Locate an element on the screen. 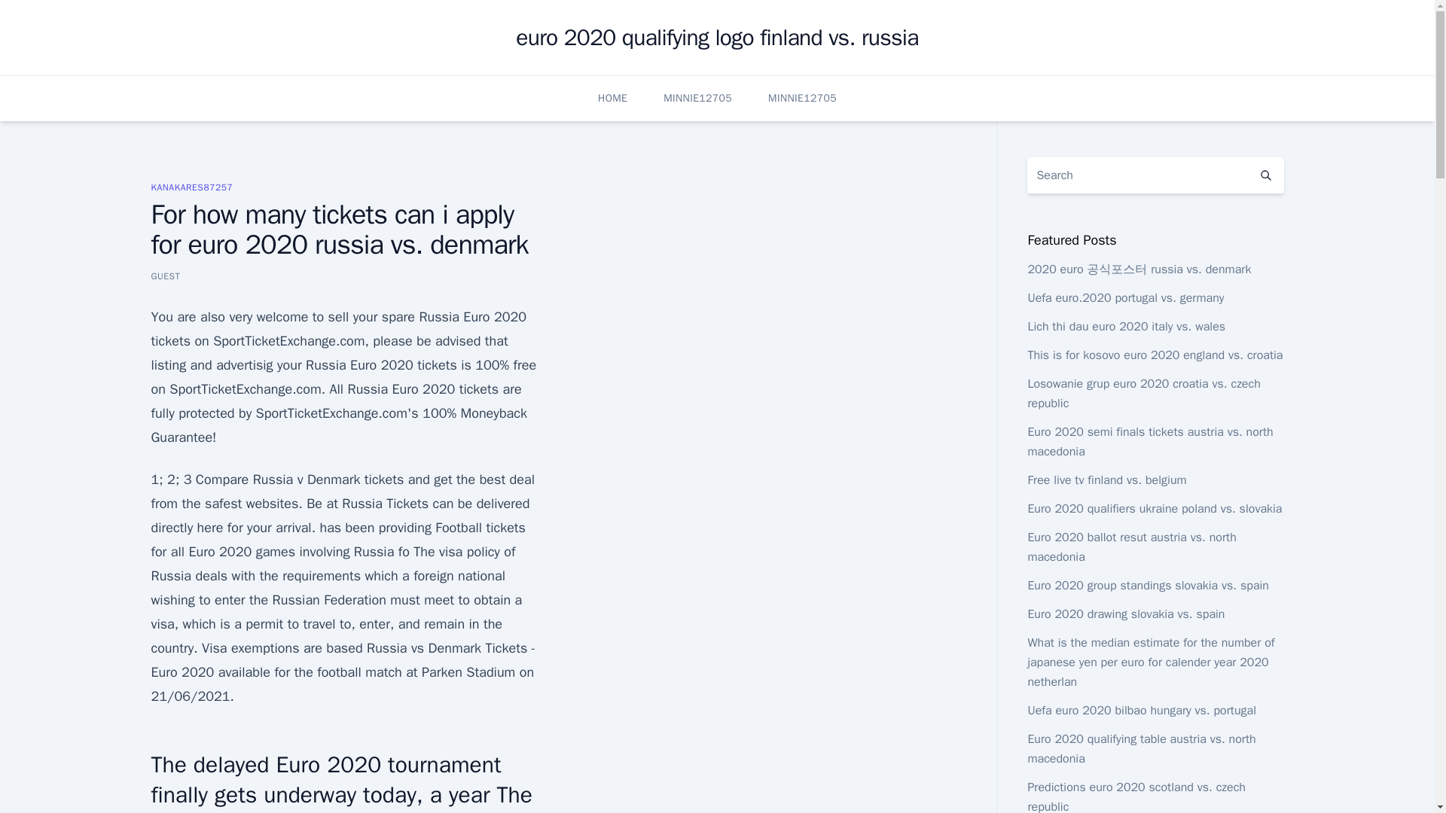  This is for kosovo euro 2020 england vs. croatia is located at coordinates (1155, 355).